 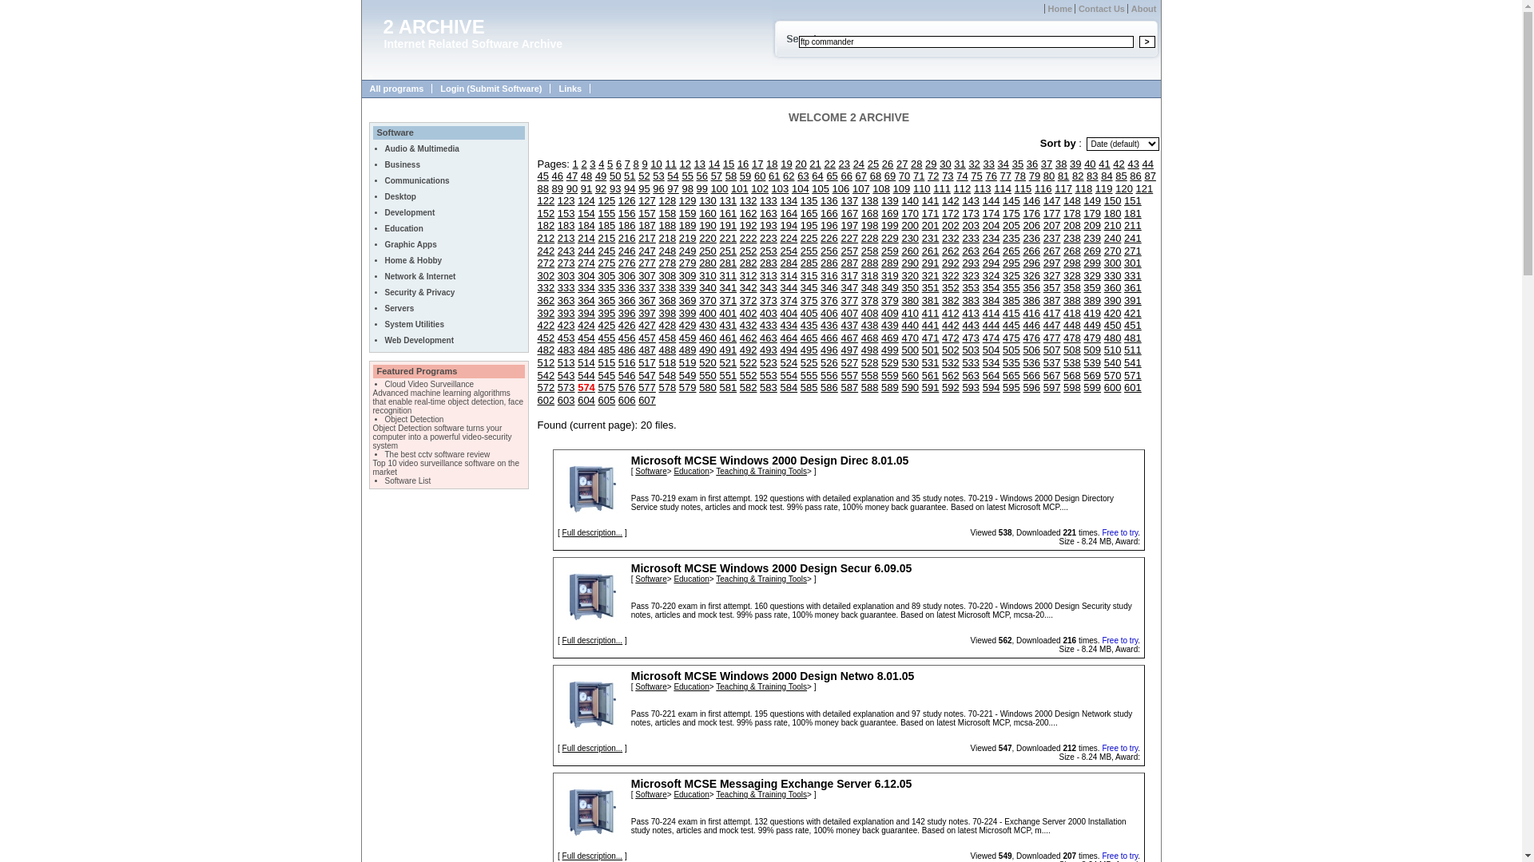 I want to click on 140, so click(x=910, y=201).